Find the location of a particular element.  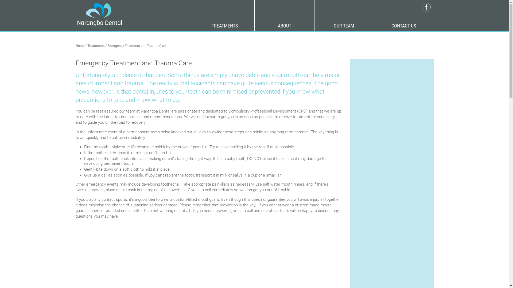

ABOUT is located at coordinates (284, 26).